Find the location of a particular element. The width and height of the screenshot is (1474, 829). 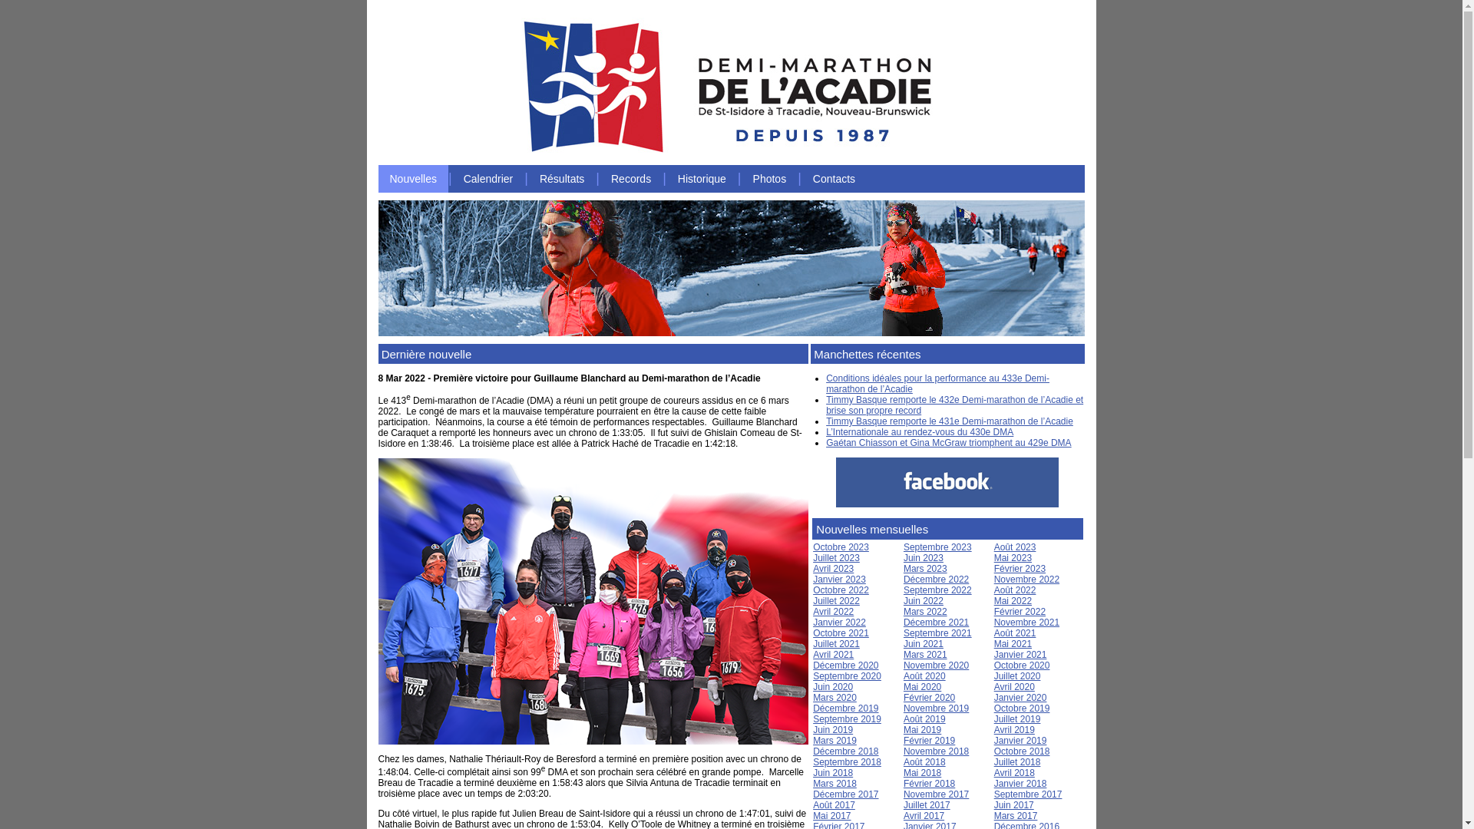

Mars 2019 is located at coordinates (835, 741).